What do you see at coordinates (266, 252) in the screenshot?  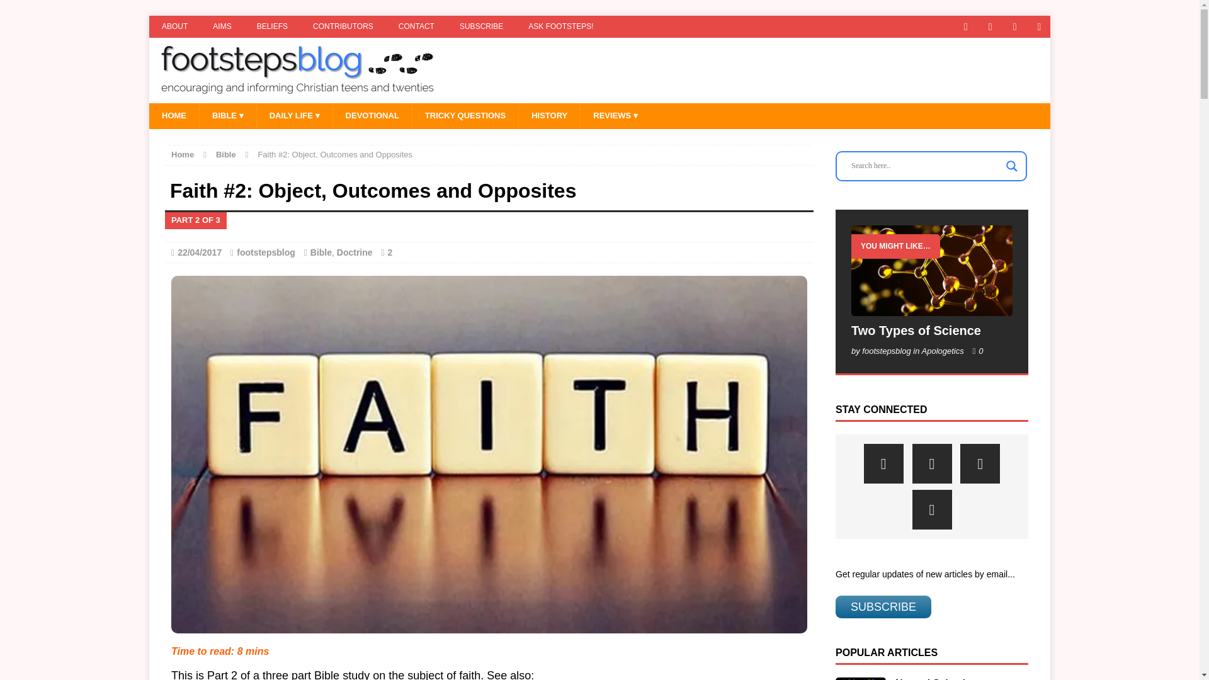 I see `footstepsblog` at bounding box center [266, 252].